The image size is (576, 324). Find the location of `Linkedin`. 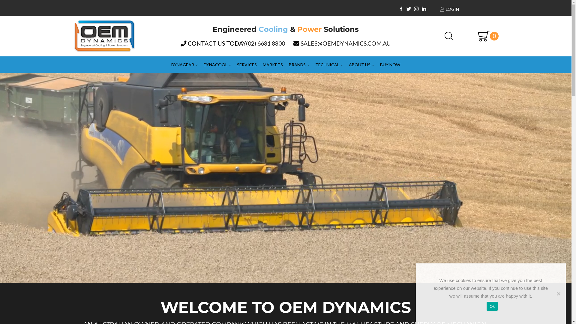

Linkedin is located at coordinates (424, 9).